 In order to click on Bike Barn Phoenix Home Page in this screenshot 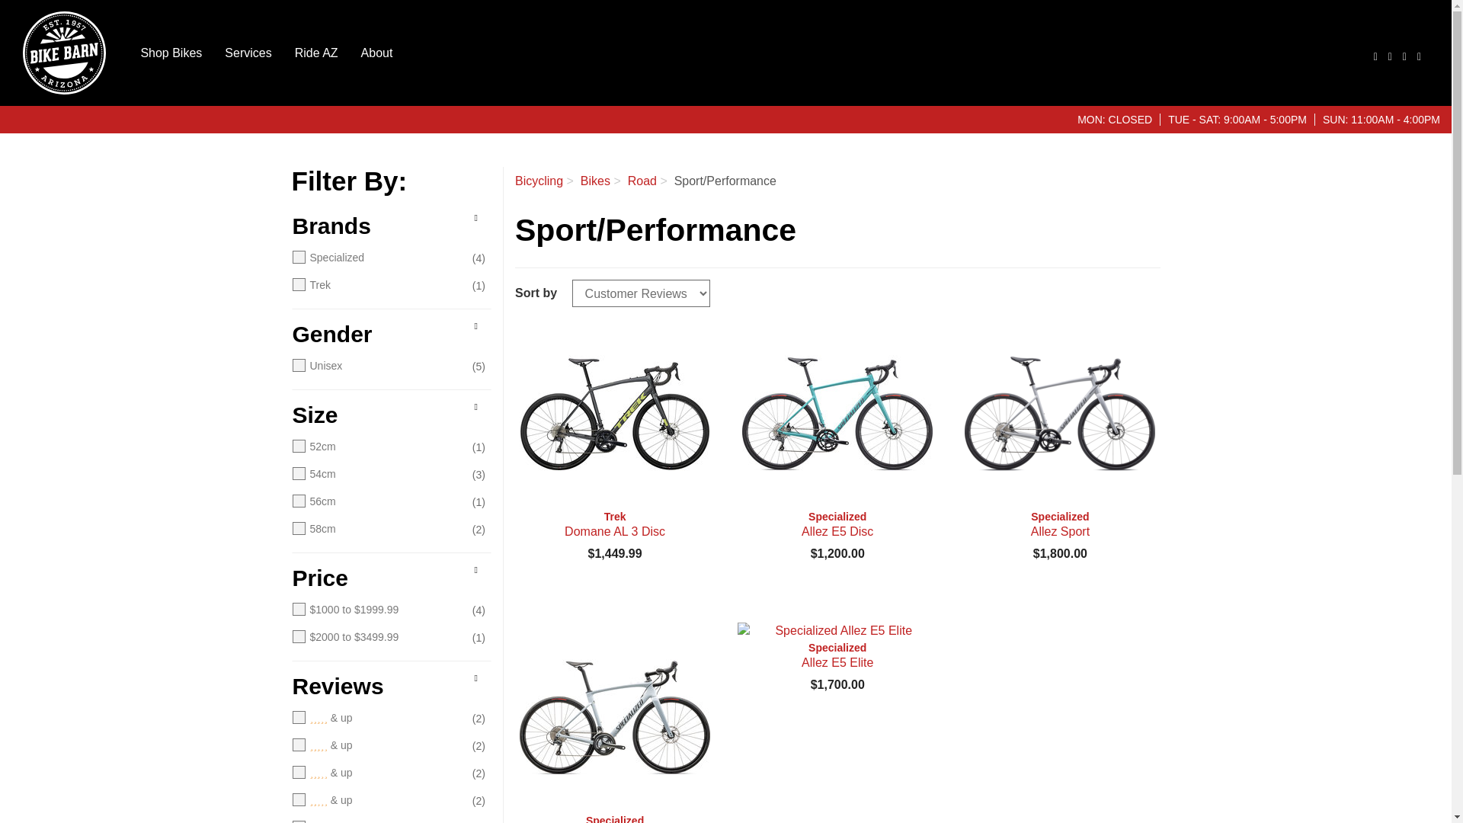, I will do `click(64, 53)`.